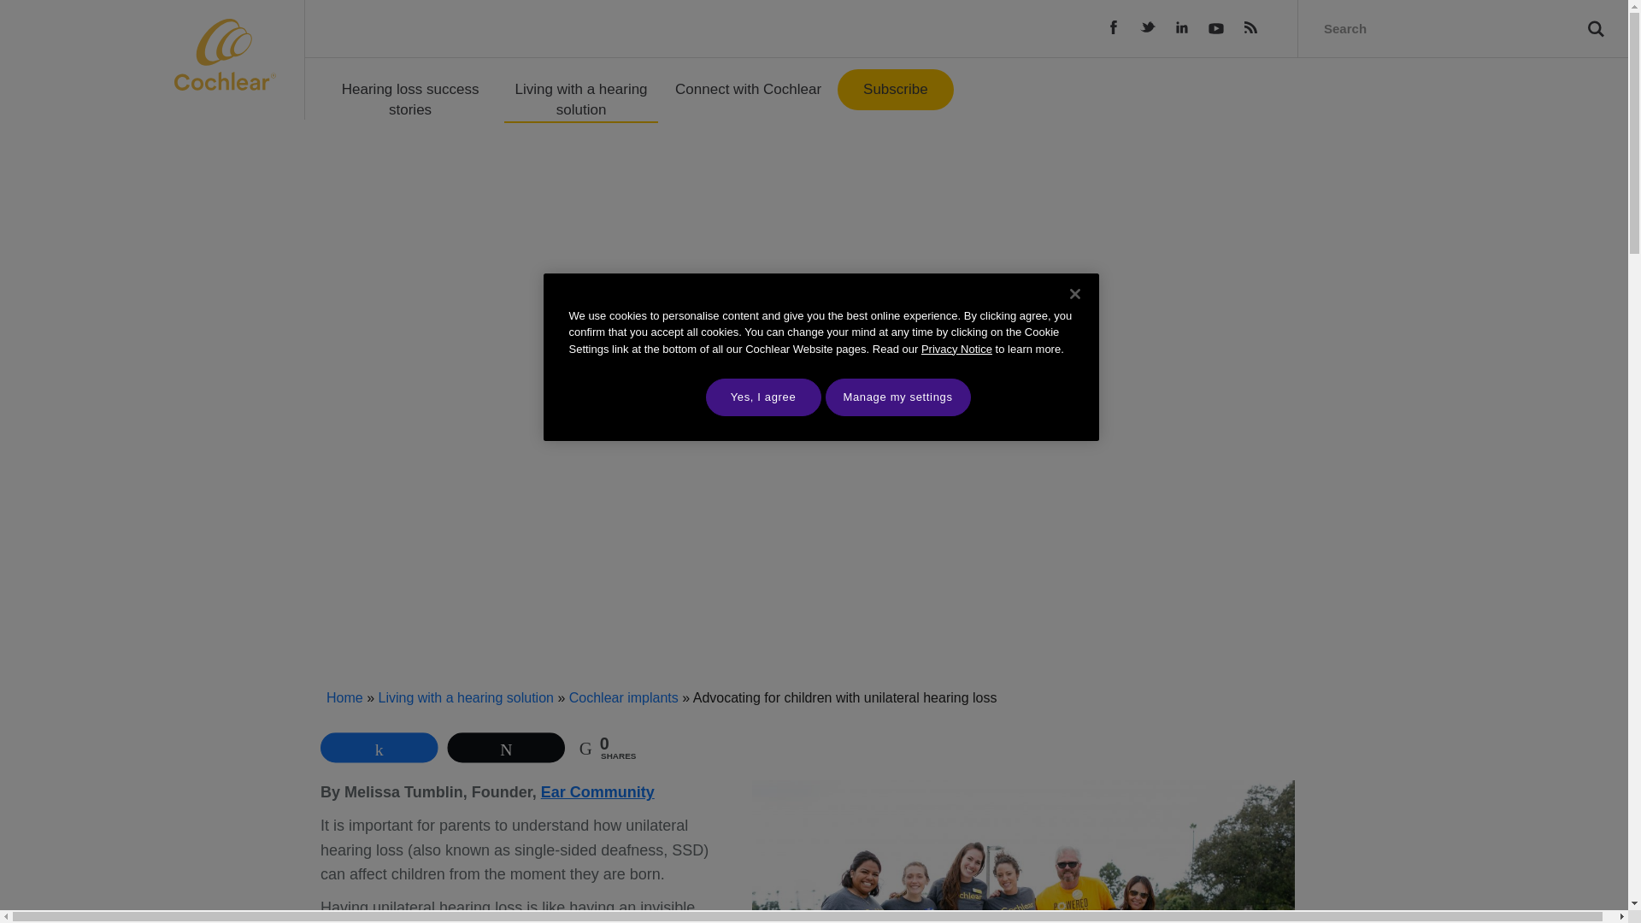  What do you see at coordinates (410, 99) in the screenshot?
I see `Hearing loss success stories` at bounding box center [410, 99].